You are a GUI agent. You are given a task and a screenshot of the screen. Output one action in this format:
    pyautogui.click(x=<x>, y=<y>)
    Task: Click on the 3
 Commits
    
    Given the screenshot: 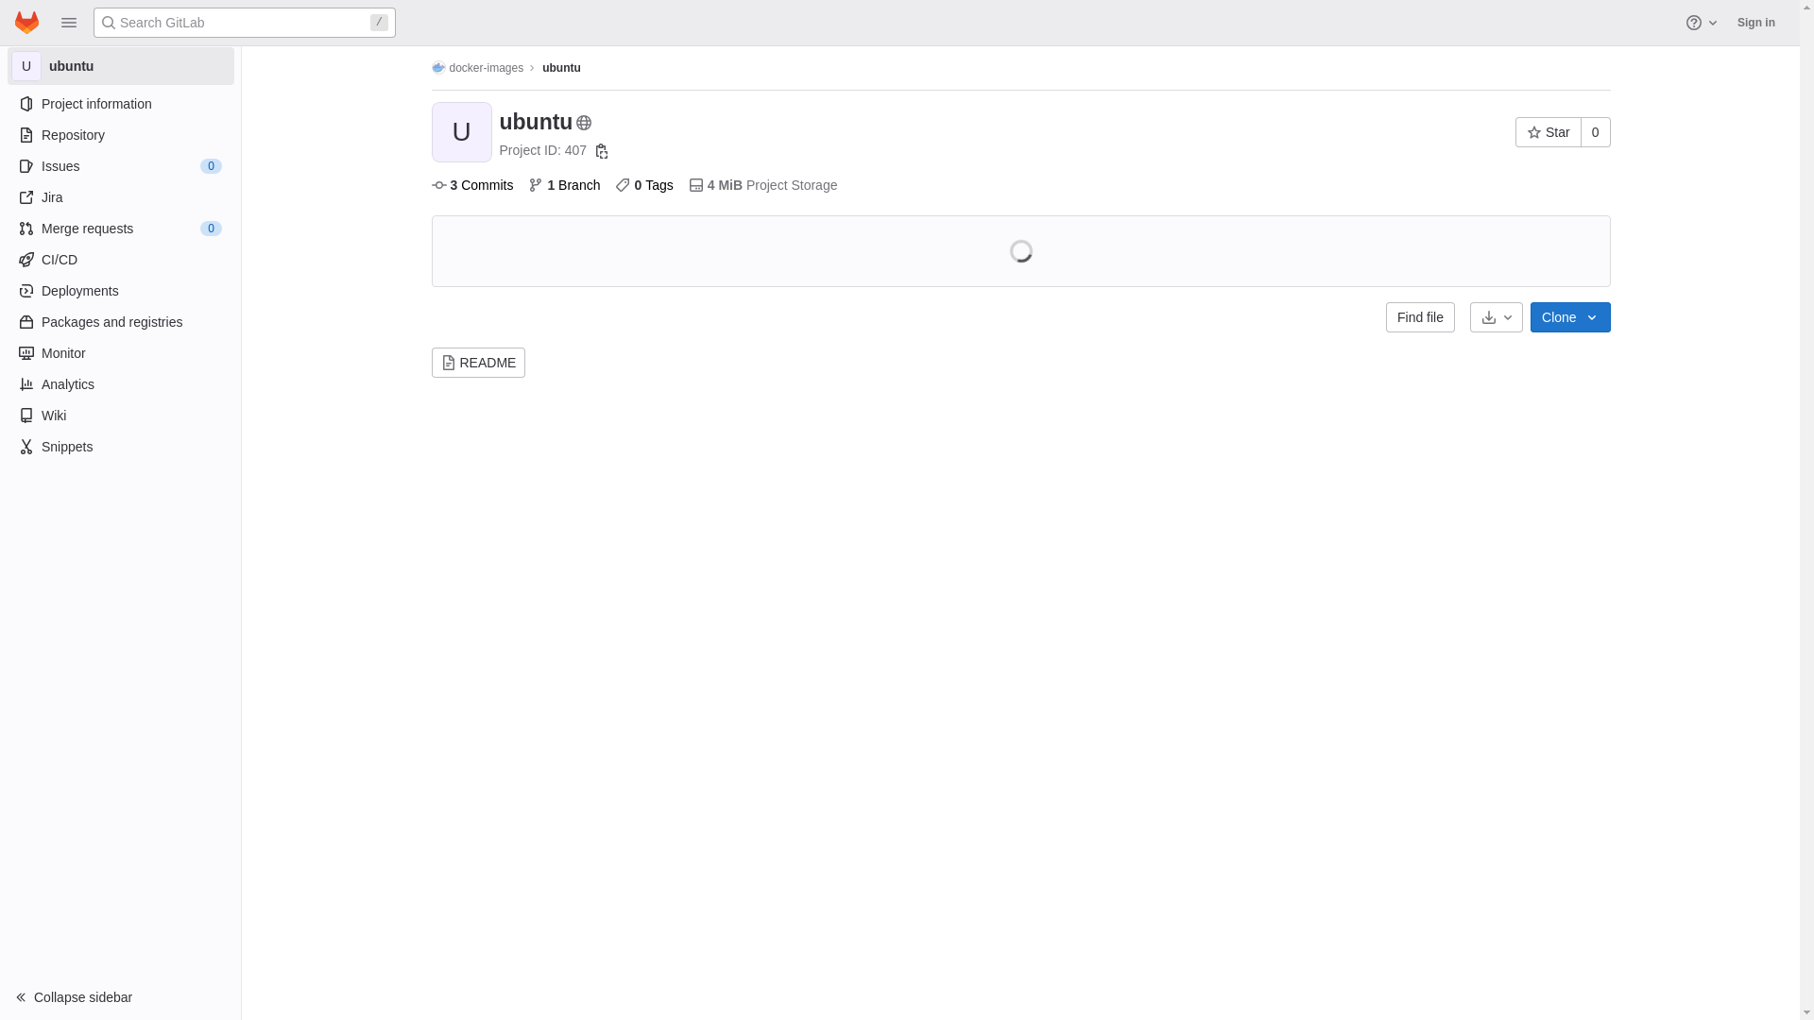 What is the action you would take?
    pyautogui.click(x=472, y=185)
    